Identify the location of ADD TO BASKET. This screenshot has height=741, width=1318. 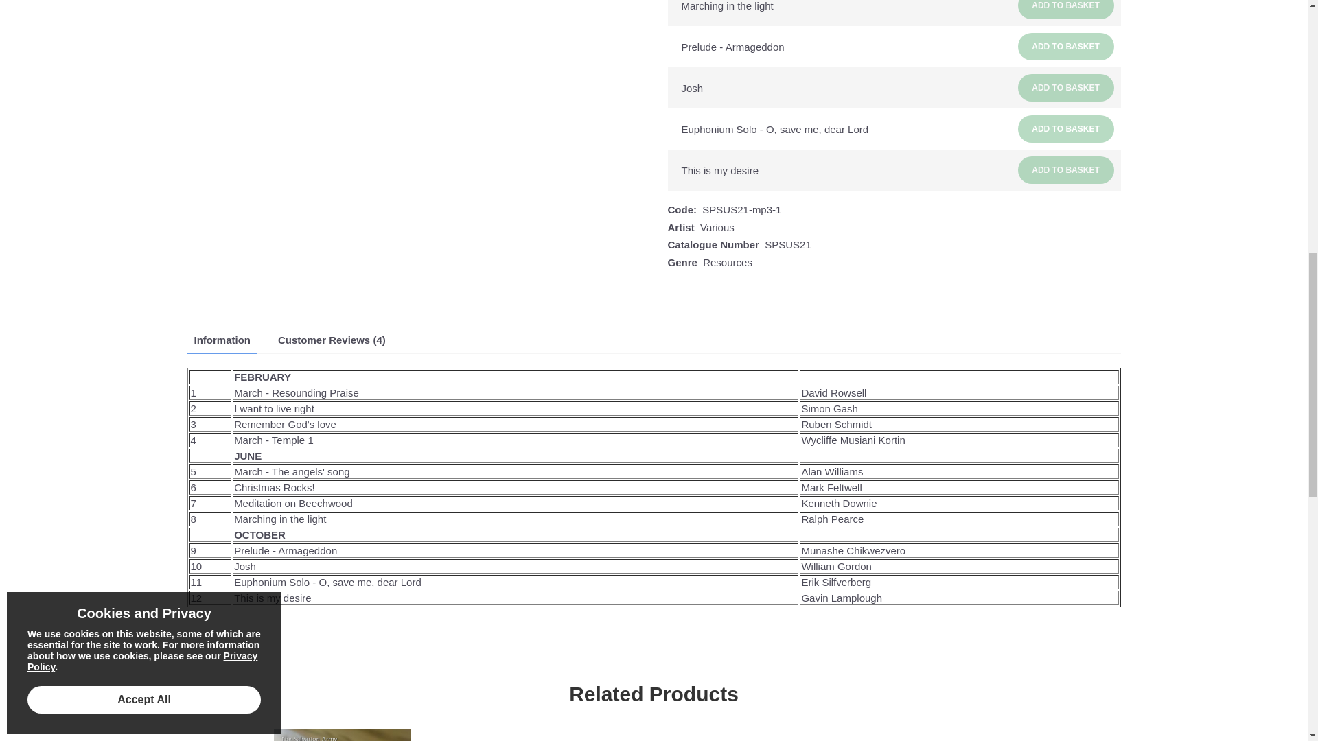
(1065, 88).